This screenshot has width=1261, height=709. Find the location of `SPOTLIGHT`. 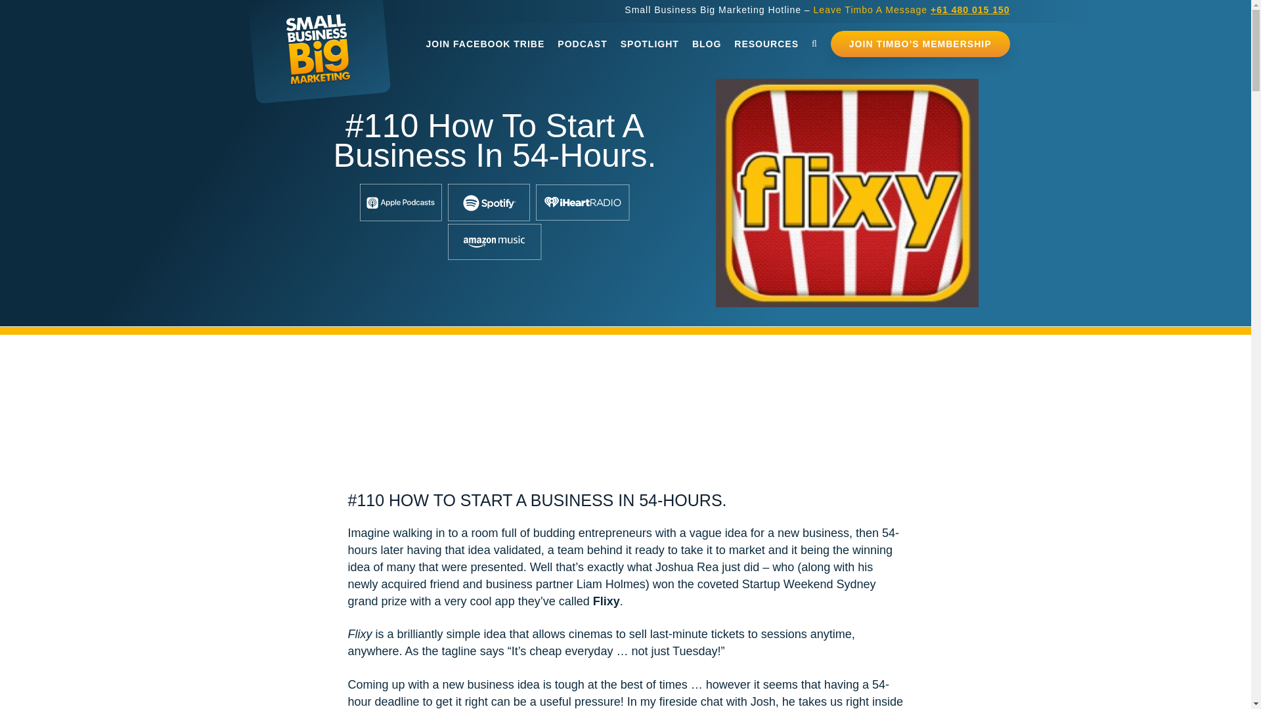

SPOTLIGHT is located at coordinates (650, 44).